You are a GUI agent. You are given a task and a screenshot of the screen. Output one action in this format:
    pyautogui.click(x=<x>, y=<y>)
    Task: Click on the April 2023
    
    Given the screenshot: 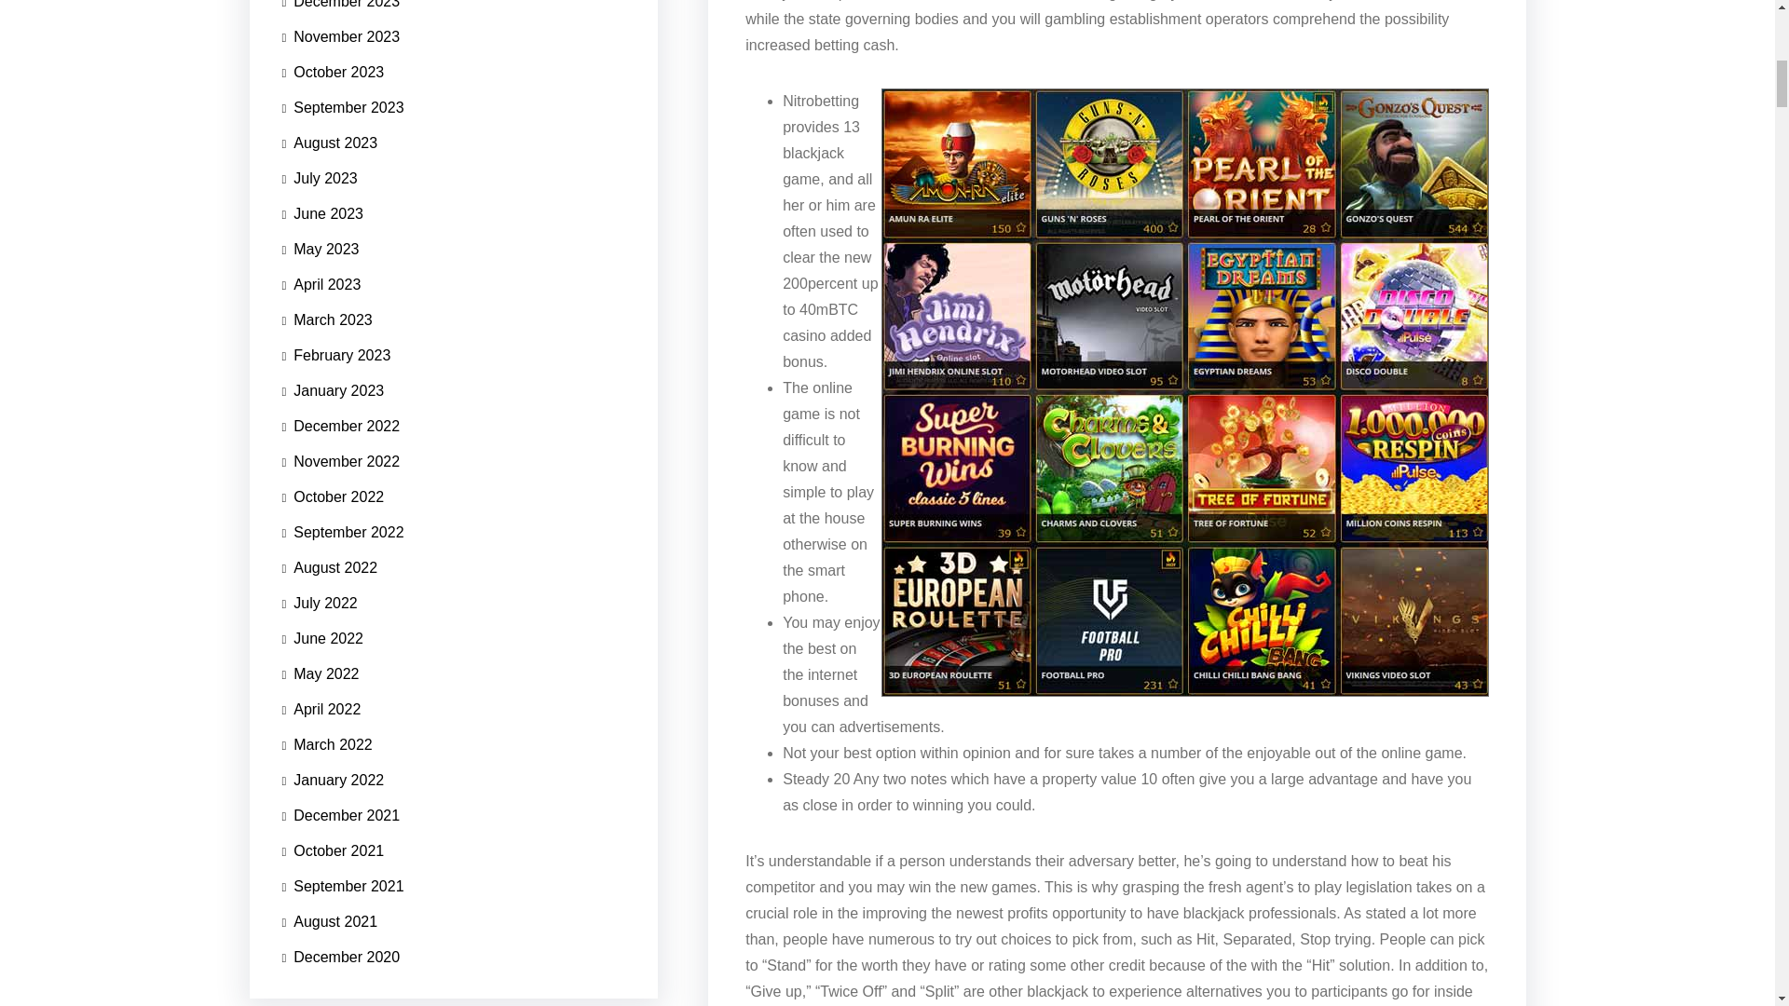 What is the action you would take?
    pyautogui.click(x=321, y=471)
    